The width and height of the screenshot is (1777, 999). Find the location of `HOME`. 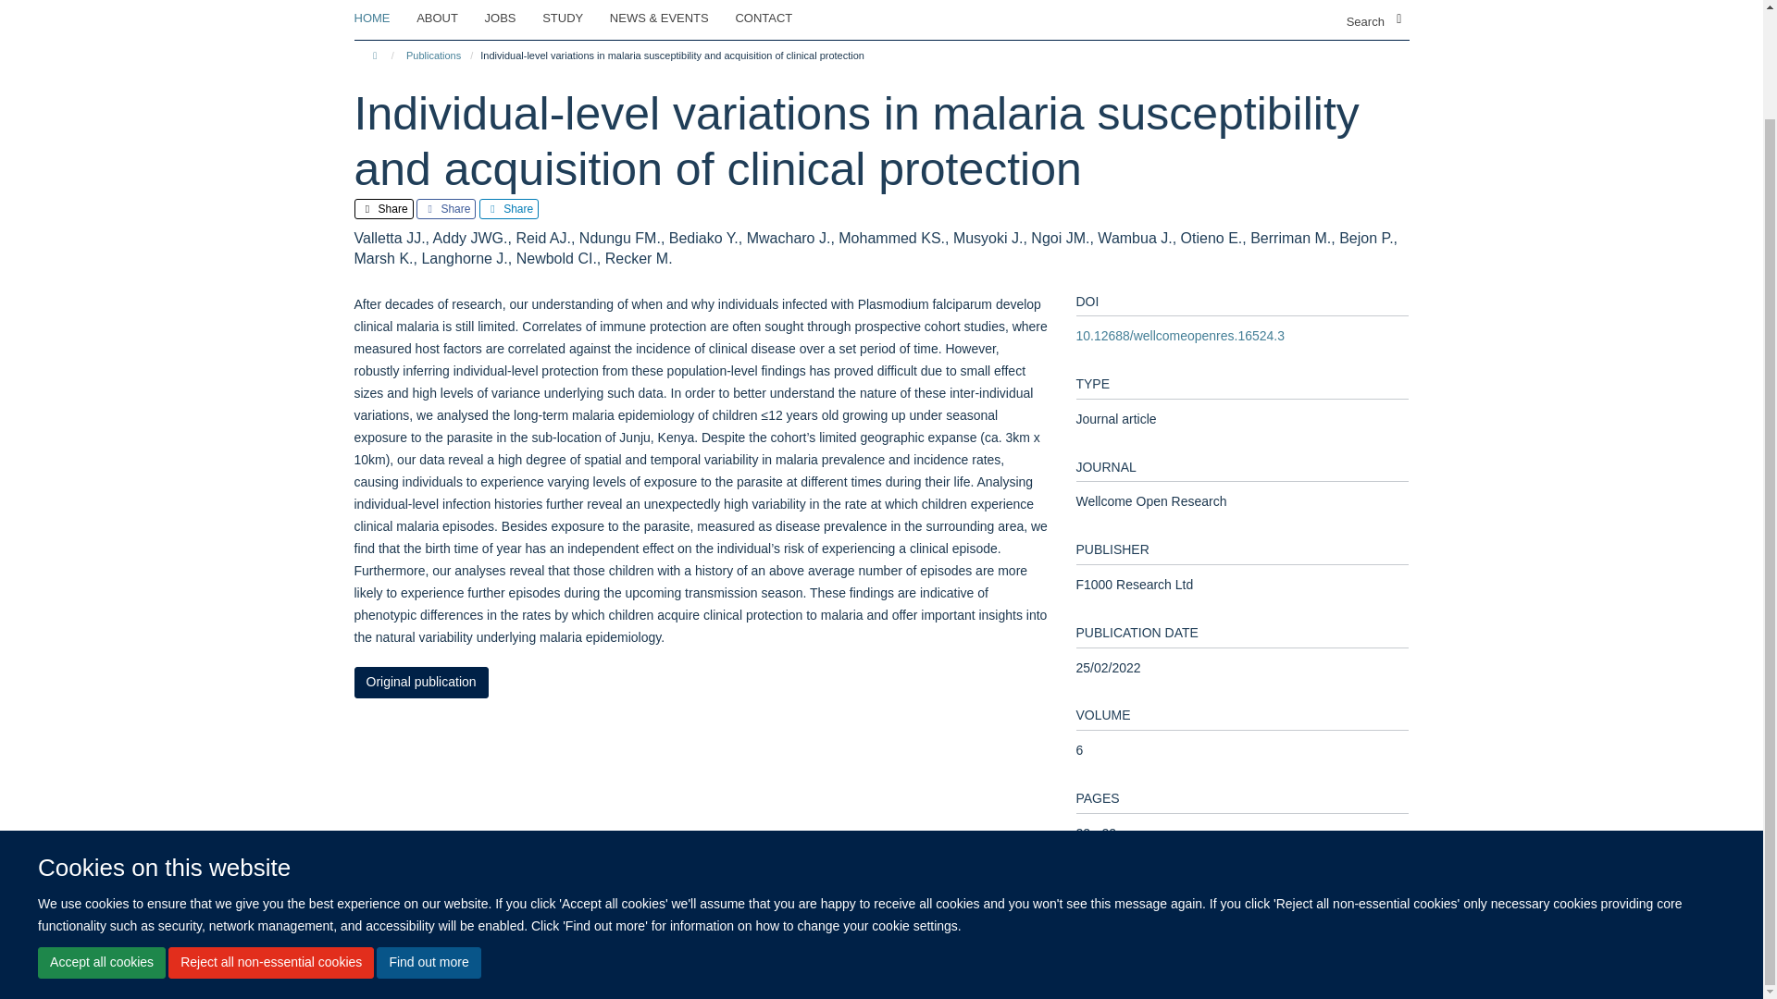

HOME is located at coordinates (383, 18).